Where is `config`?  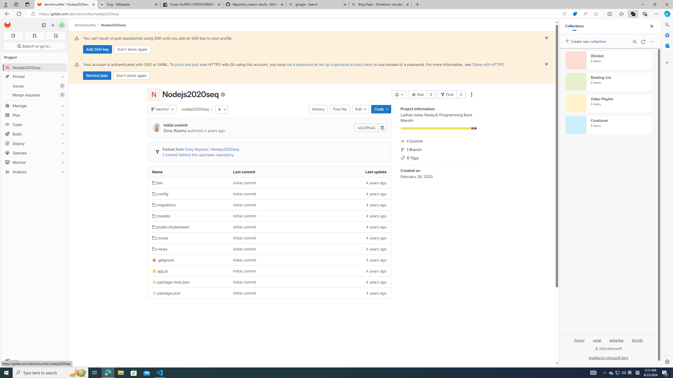
config is located at coordinates (160, 194).